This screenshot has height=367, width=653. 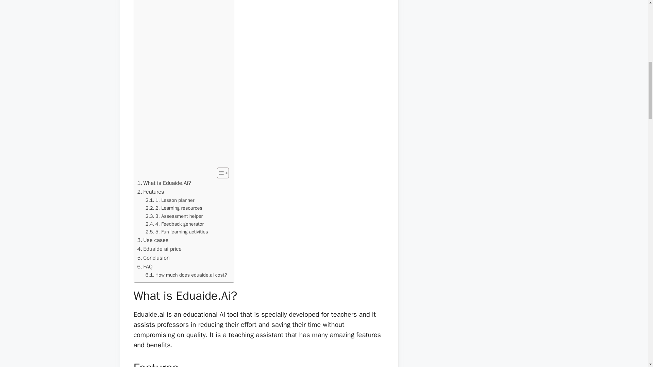 I want to click on 5. Fun learning activities, so click(x=177, y=232).